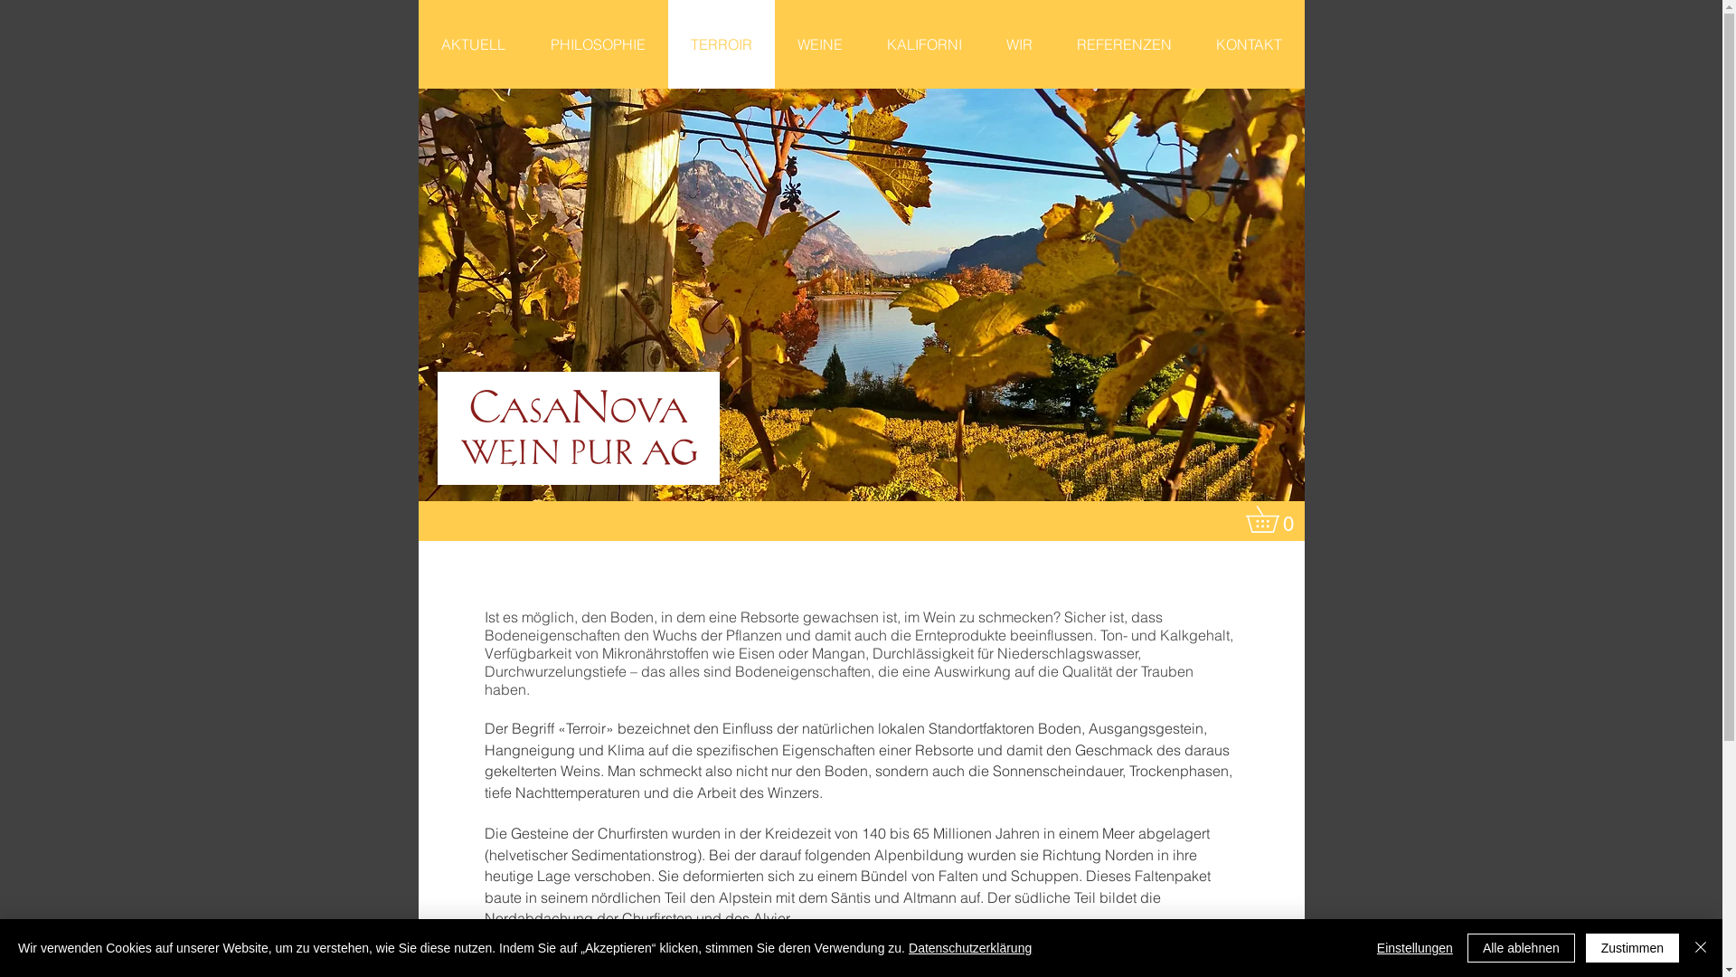 The height and width of the screenshot is (977, 1736). What do you see at coordinates (1633, 948) in the screenshot?
I see `Zustimmen` at bounding box center [1633, 948].